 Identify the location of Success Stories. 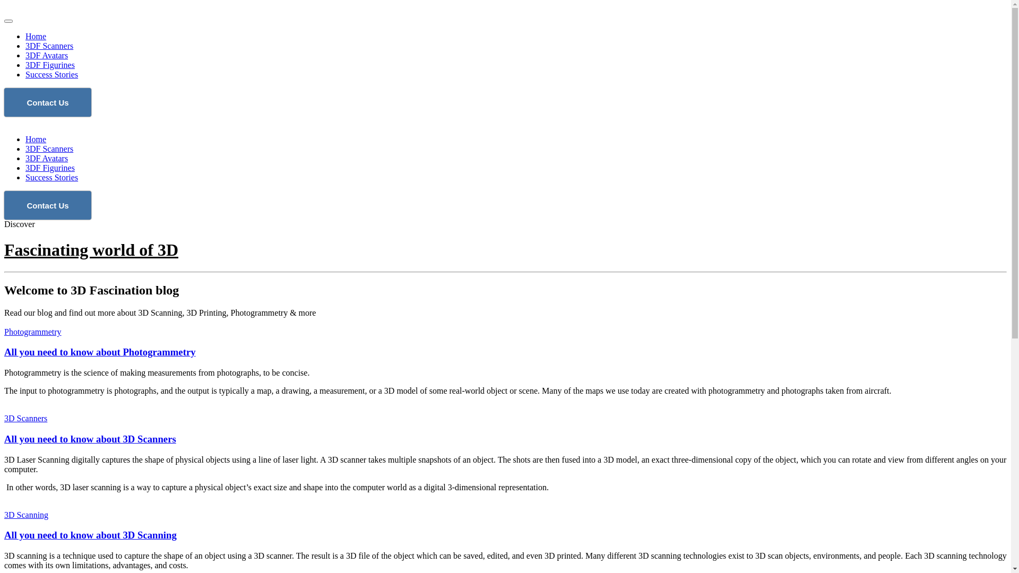
(52, 177).